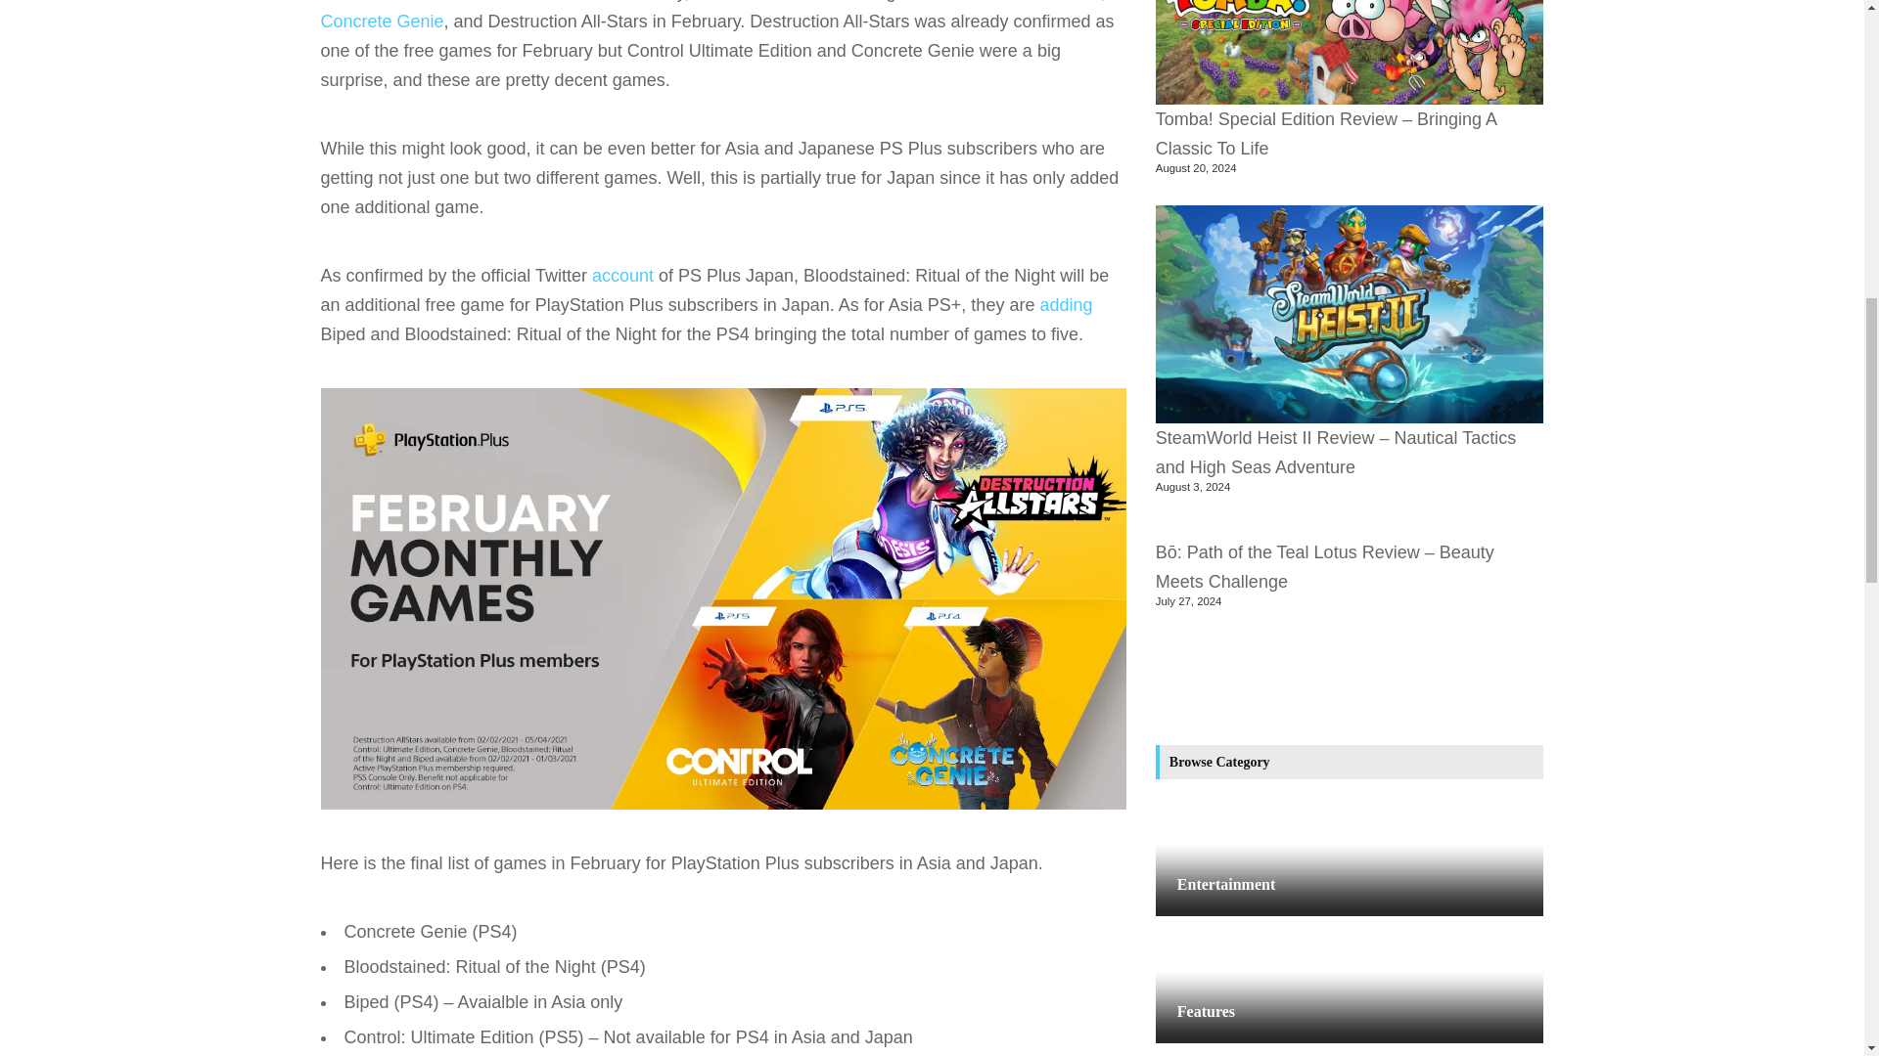  What do you see at coordinates (1065, 305) in the screenshot?
I see `adding` at bounding box center [1065, 305].